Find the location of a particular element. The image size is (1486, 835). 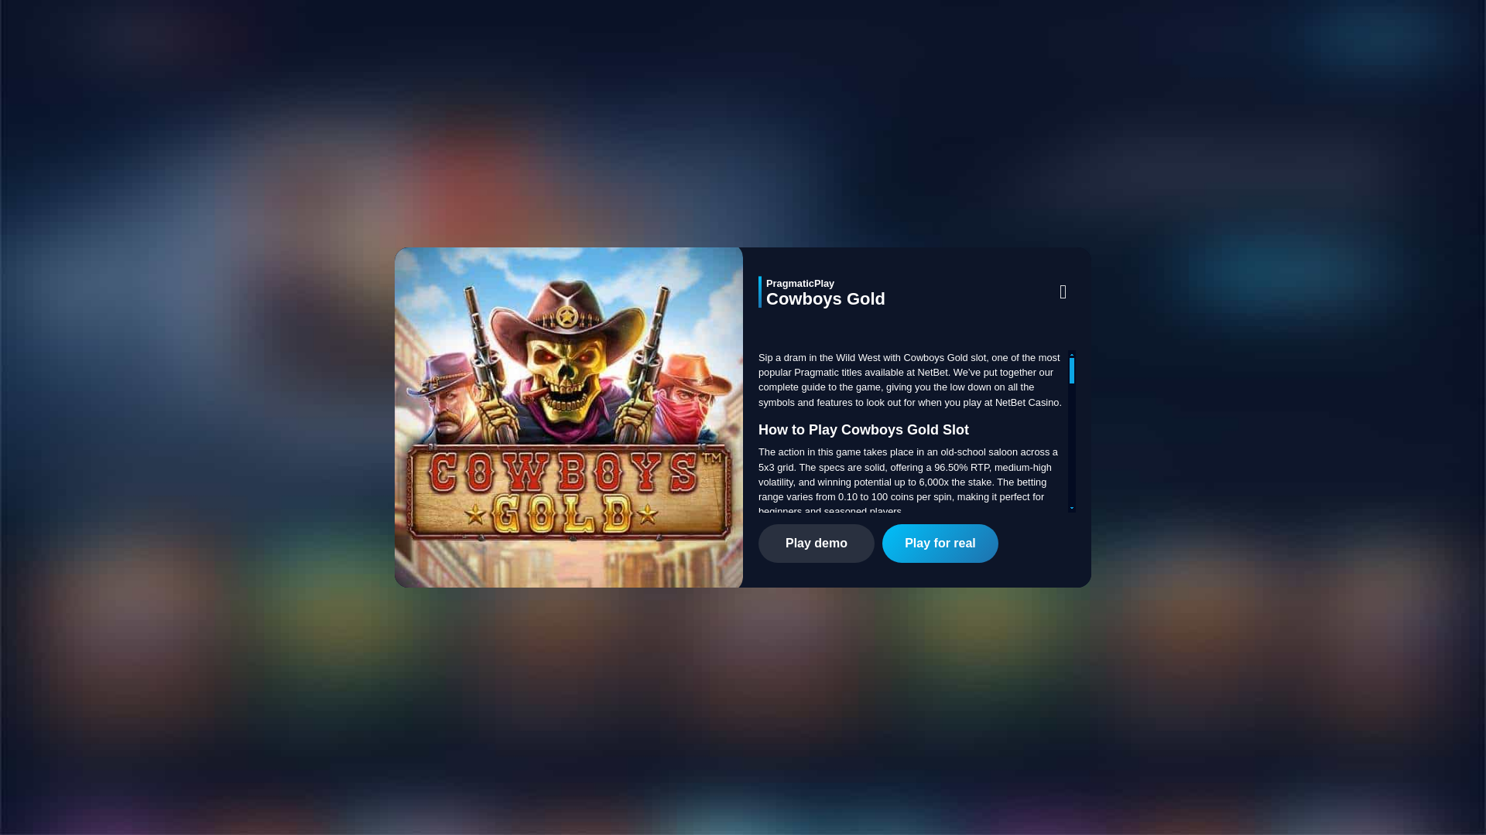

Play for real is located at coordinates (940, 543).